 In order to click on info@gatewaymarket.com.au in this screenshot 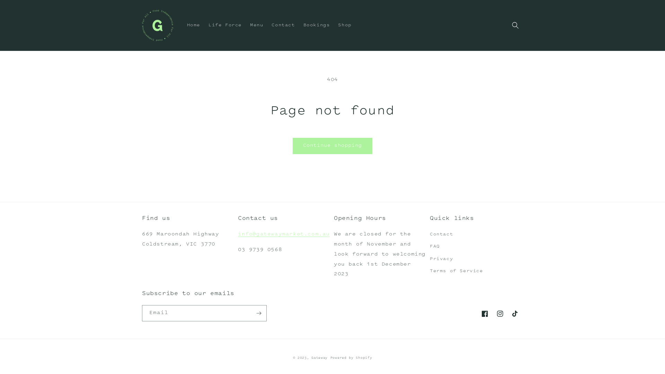, I will do `click(284, 234)`.